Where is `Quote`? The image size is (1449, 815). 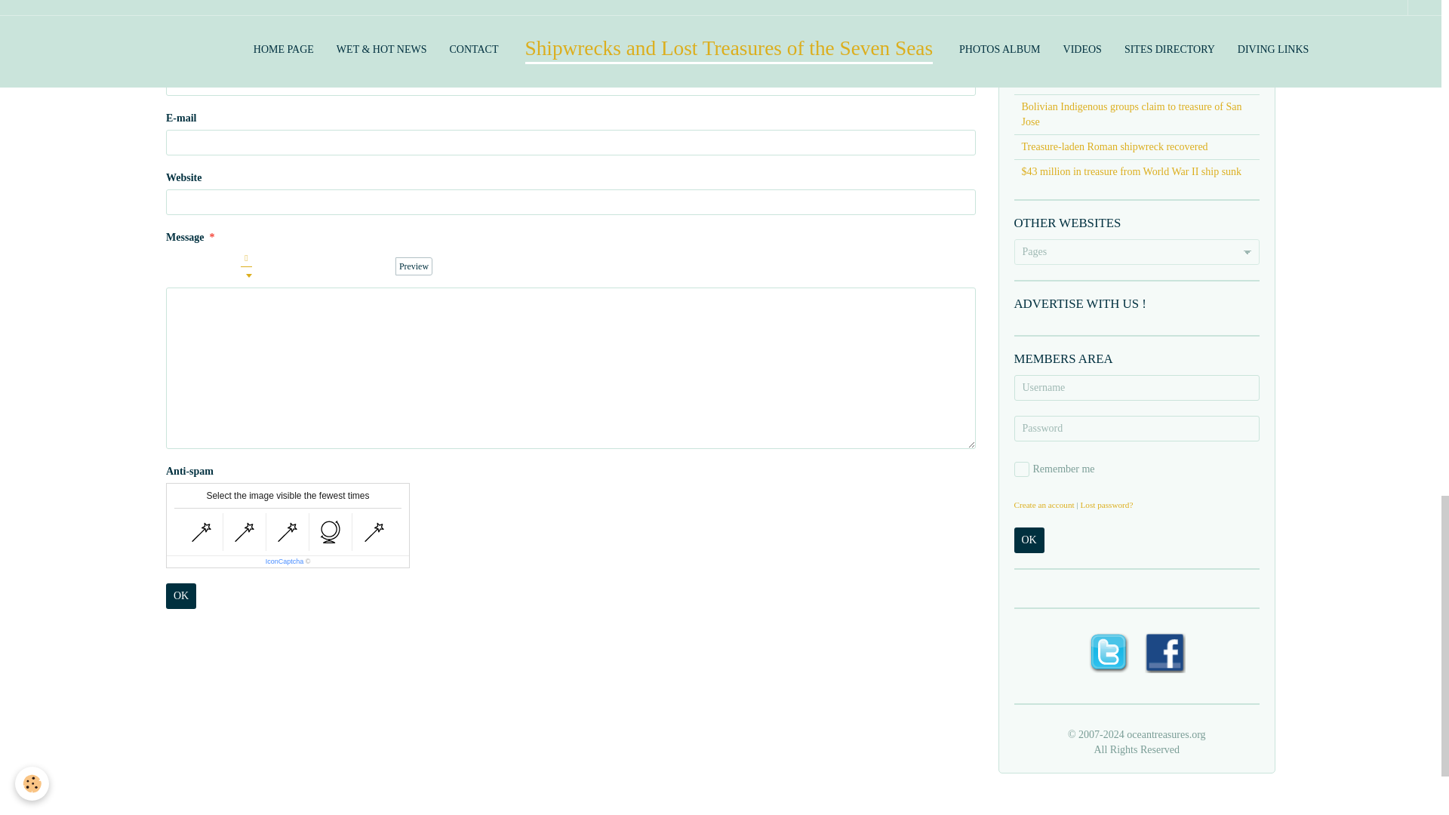 Quote is located at coordinates (266, 266).